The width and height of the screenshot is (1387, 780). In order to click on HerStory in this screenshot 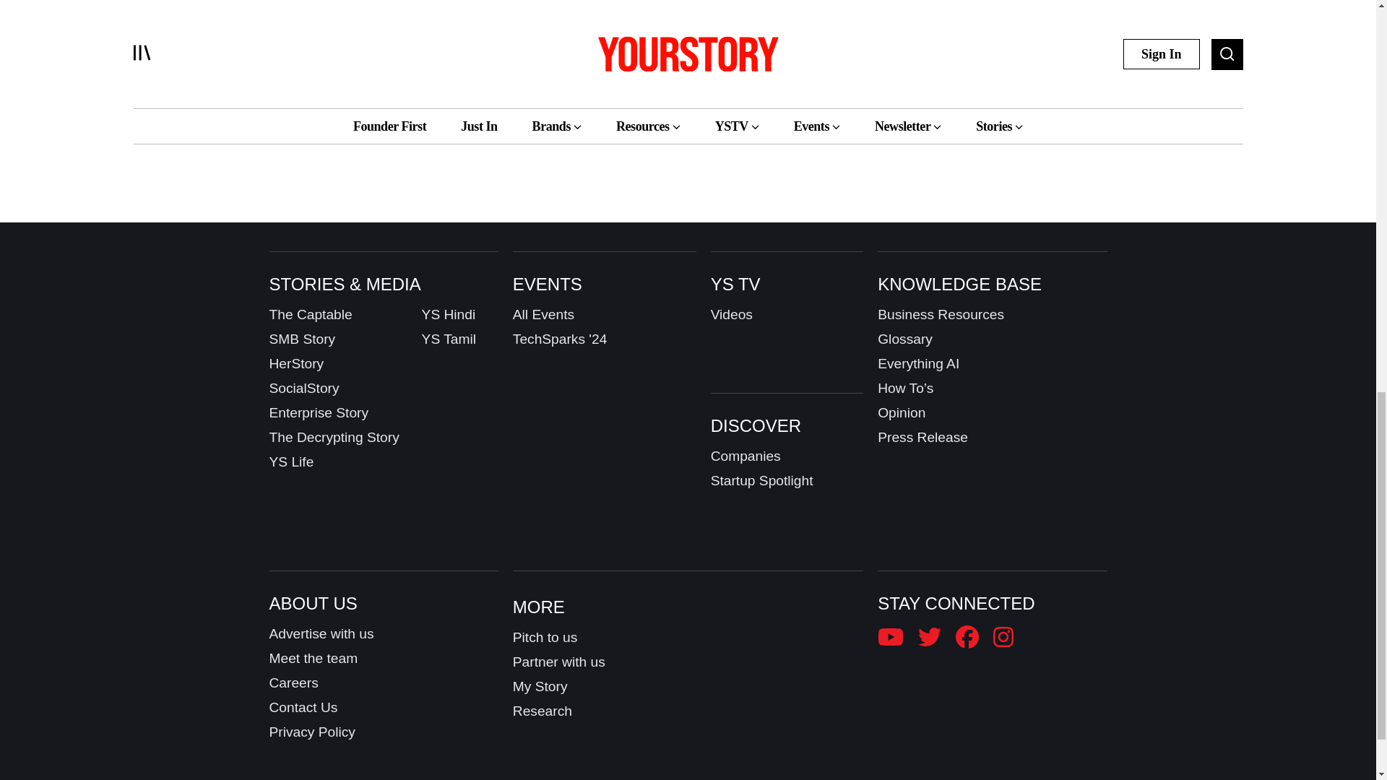, I will do `click(296, 364)`.